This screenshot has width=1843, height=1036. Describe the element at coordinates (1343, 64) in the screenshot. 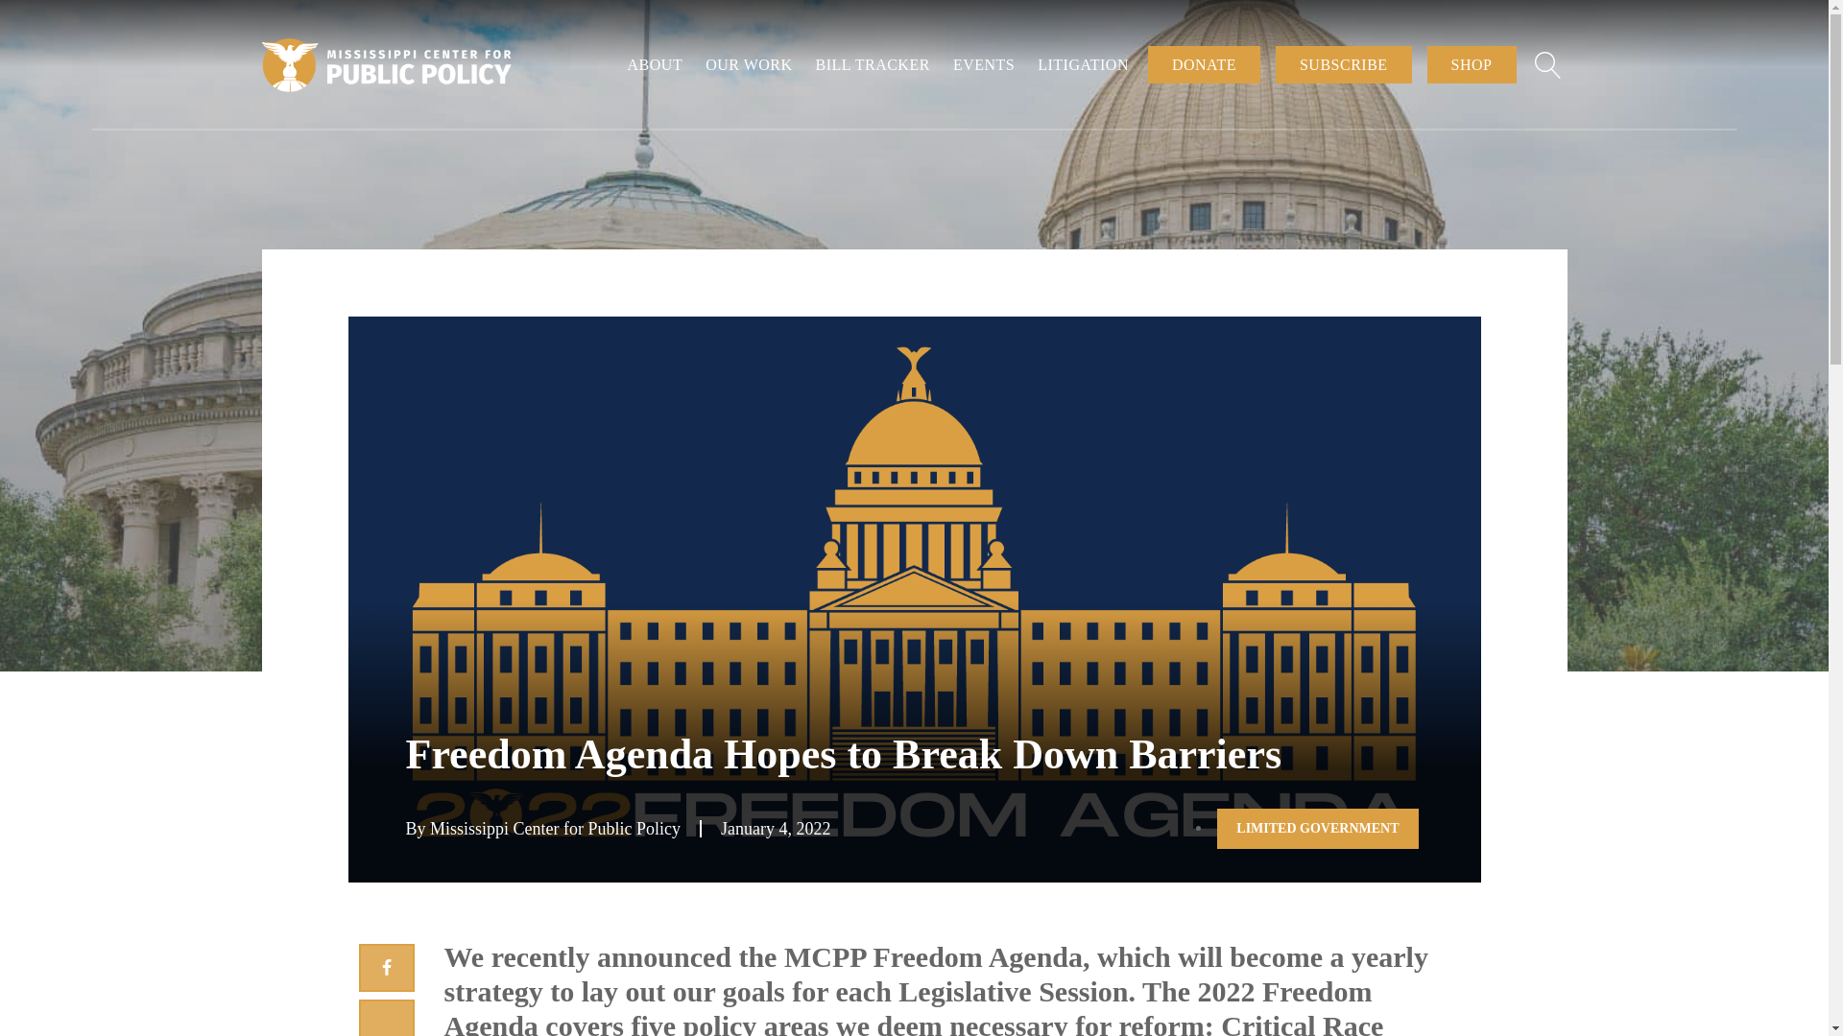

I see `SUBSCRIBE` at that location.